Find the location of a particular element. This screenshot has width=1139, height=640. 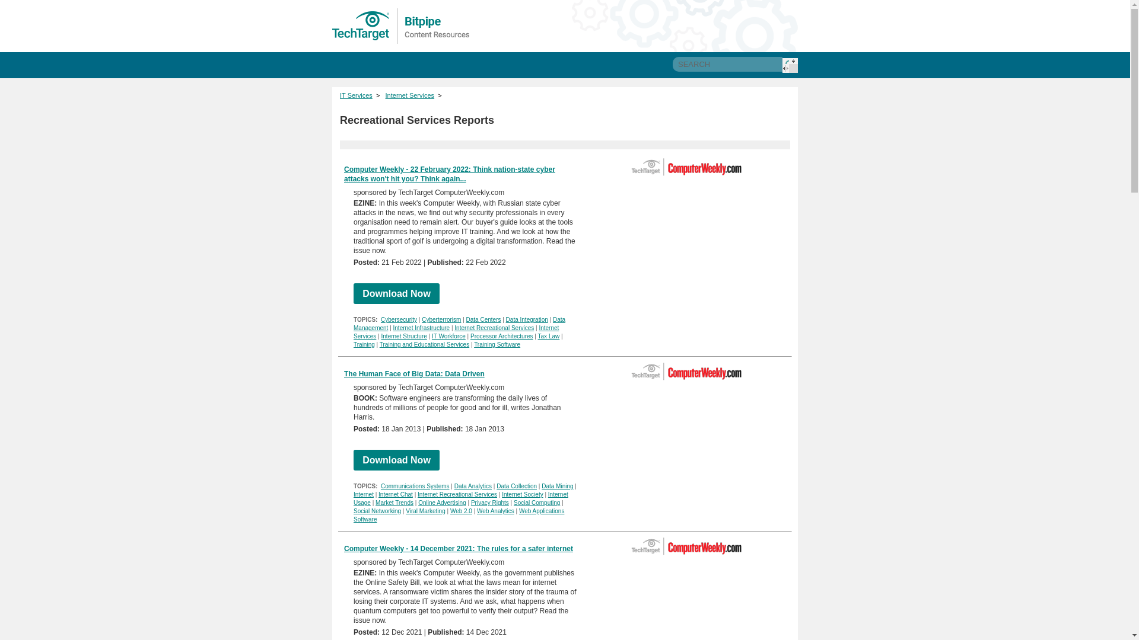

Internet Services is located at coordinates (456, 332).